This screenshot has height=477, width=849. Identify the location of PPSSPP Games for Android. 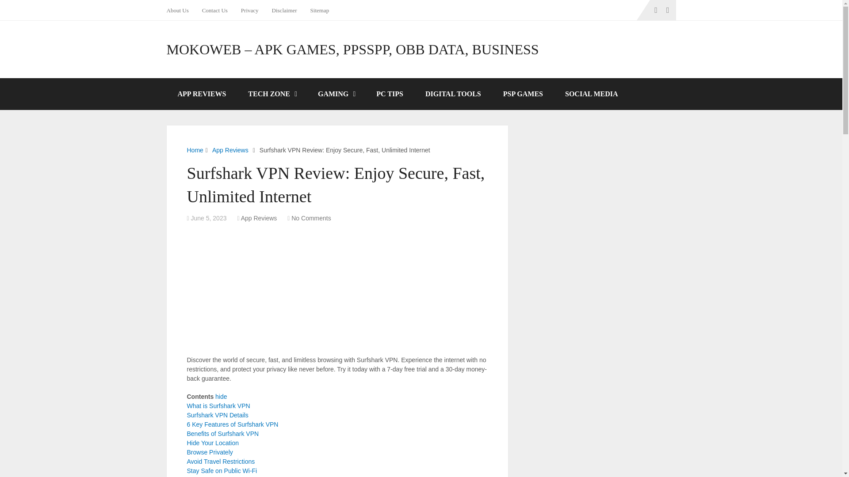
(523, 94).